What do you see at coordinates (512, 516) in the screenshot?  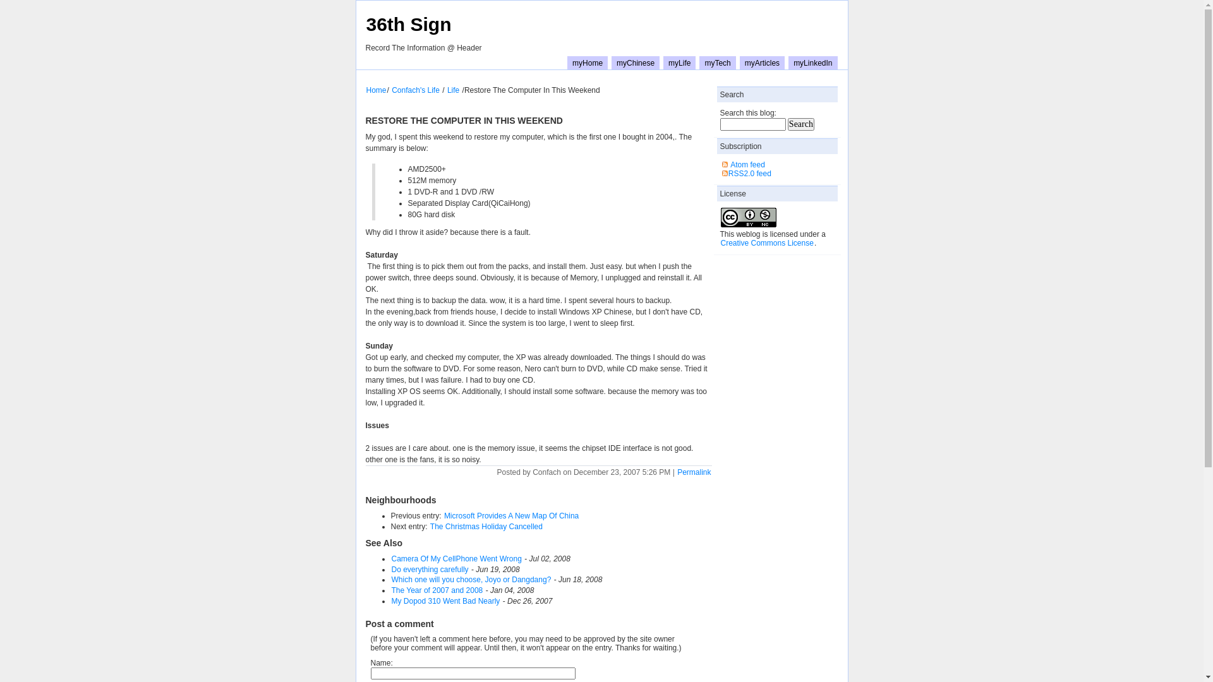 I see `Microsoft Provides A New Map Of China` at bounding box center [512, 516].